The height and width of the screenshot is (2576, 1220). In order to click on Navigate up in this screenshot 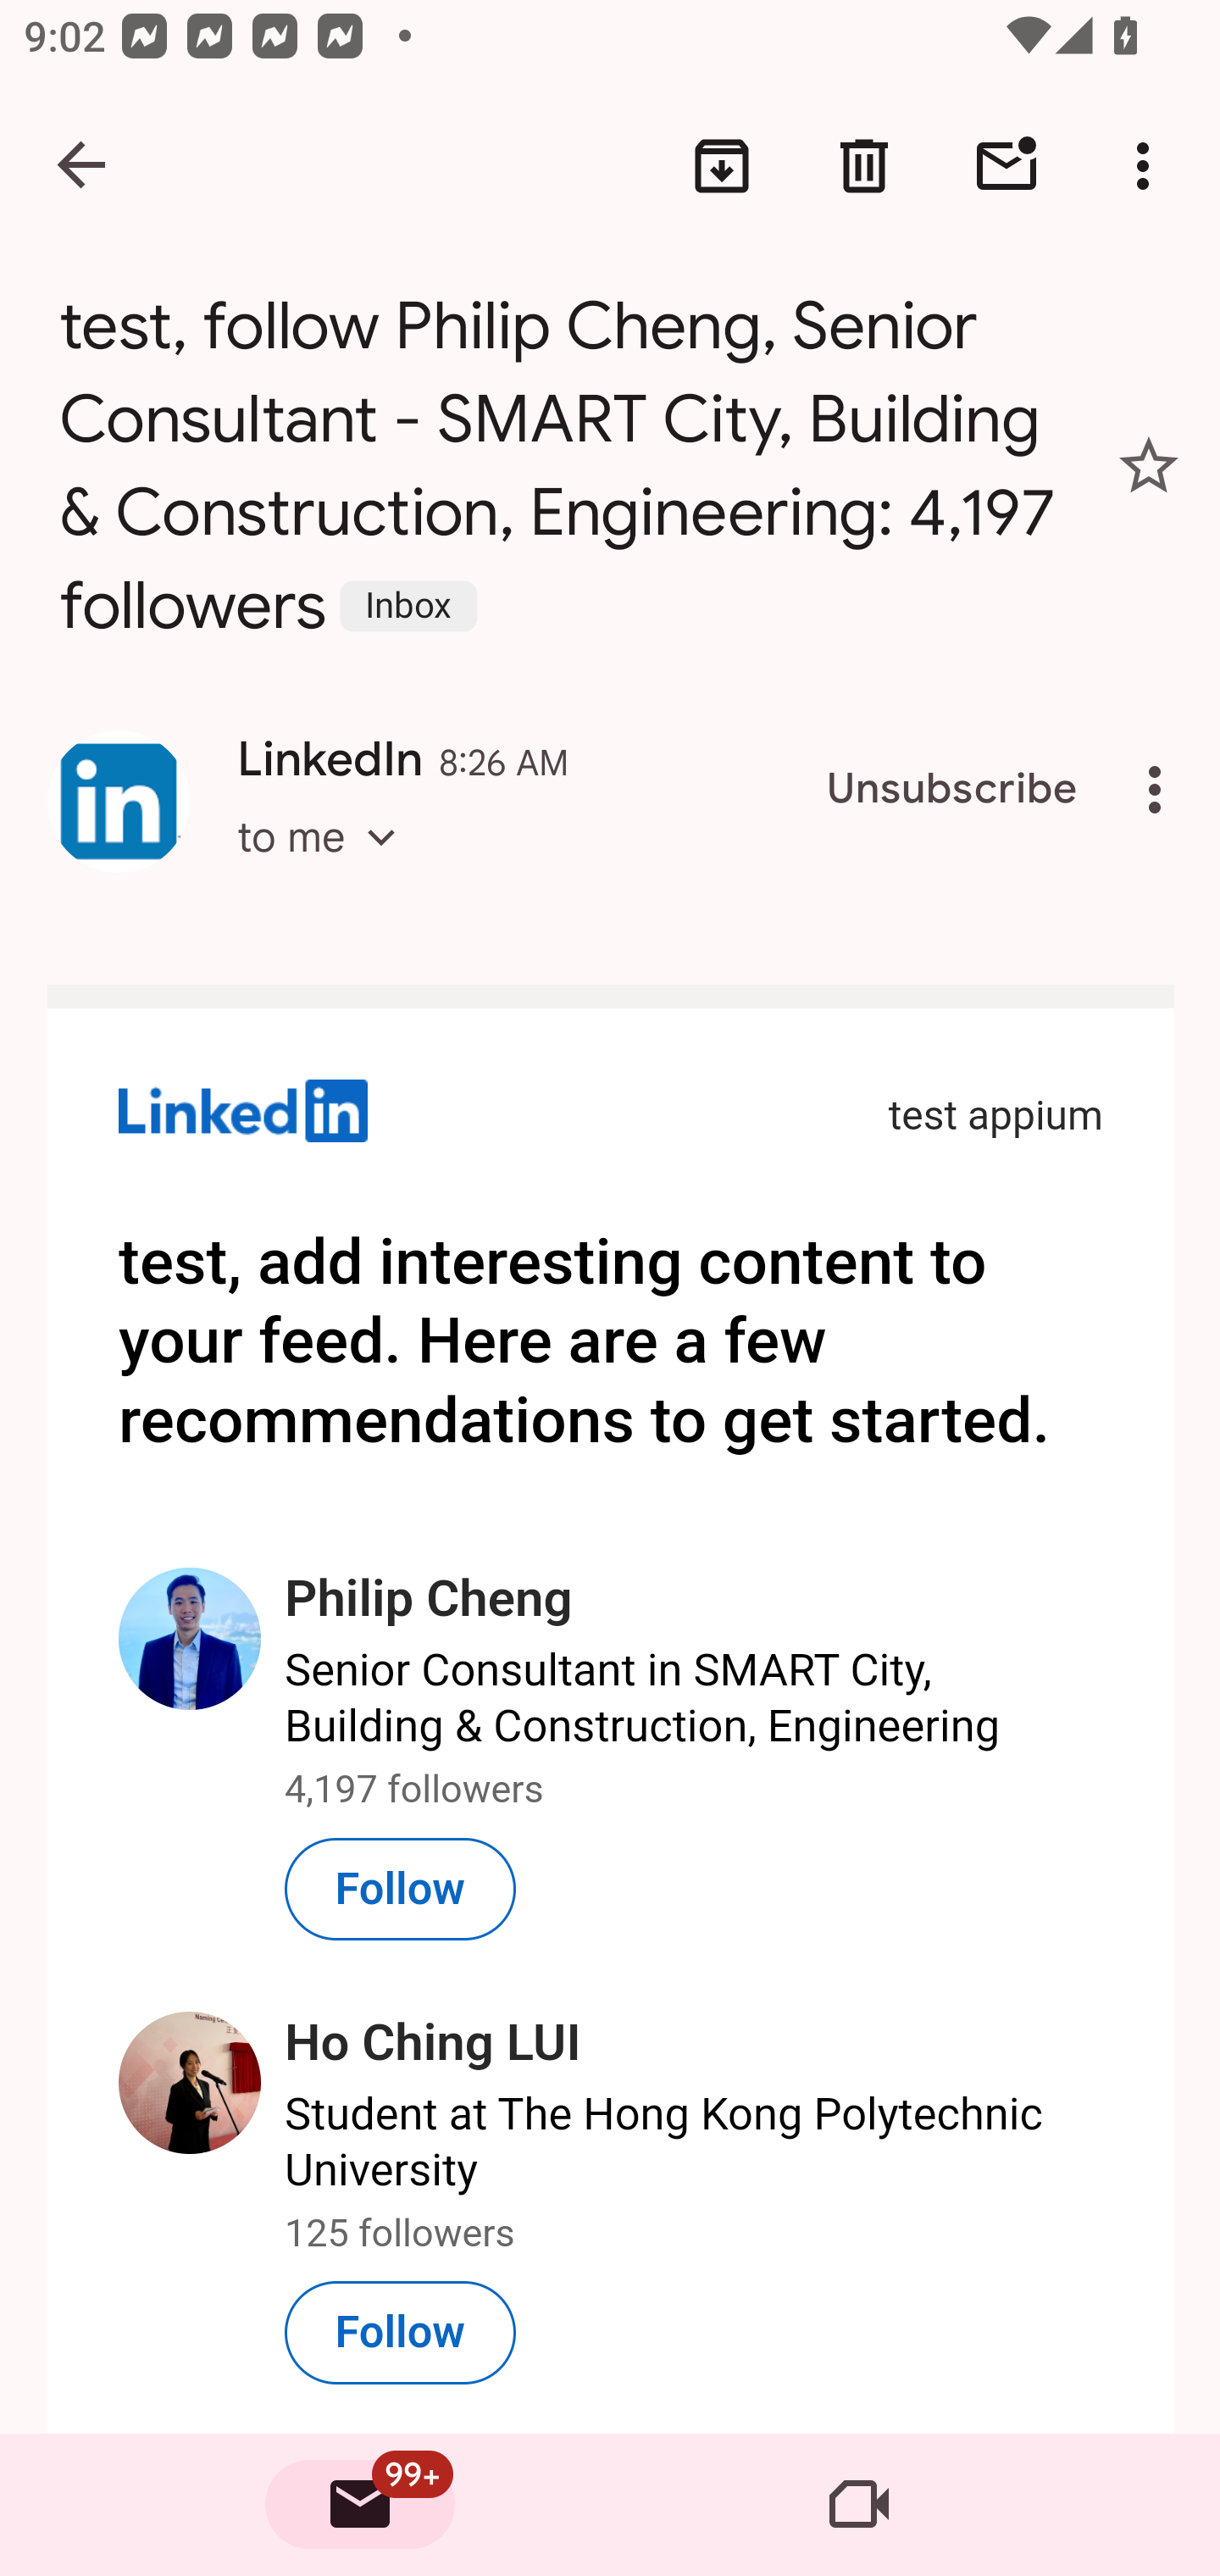, I will do `click(83, 166)`.